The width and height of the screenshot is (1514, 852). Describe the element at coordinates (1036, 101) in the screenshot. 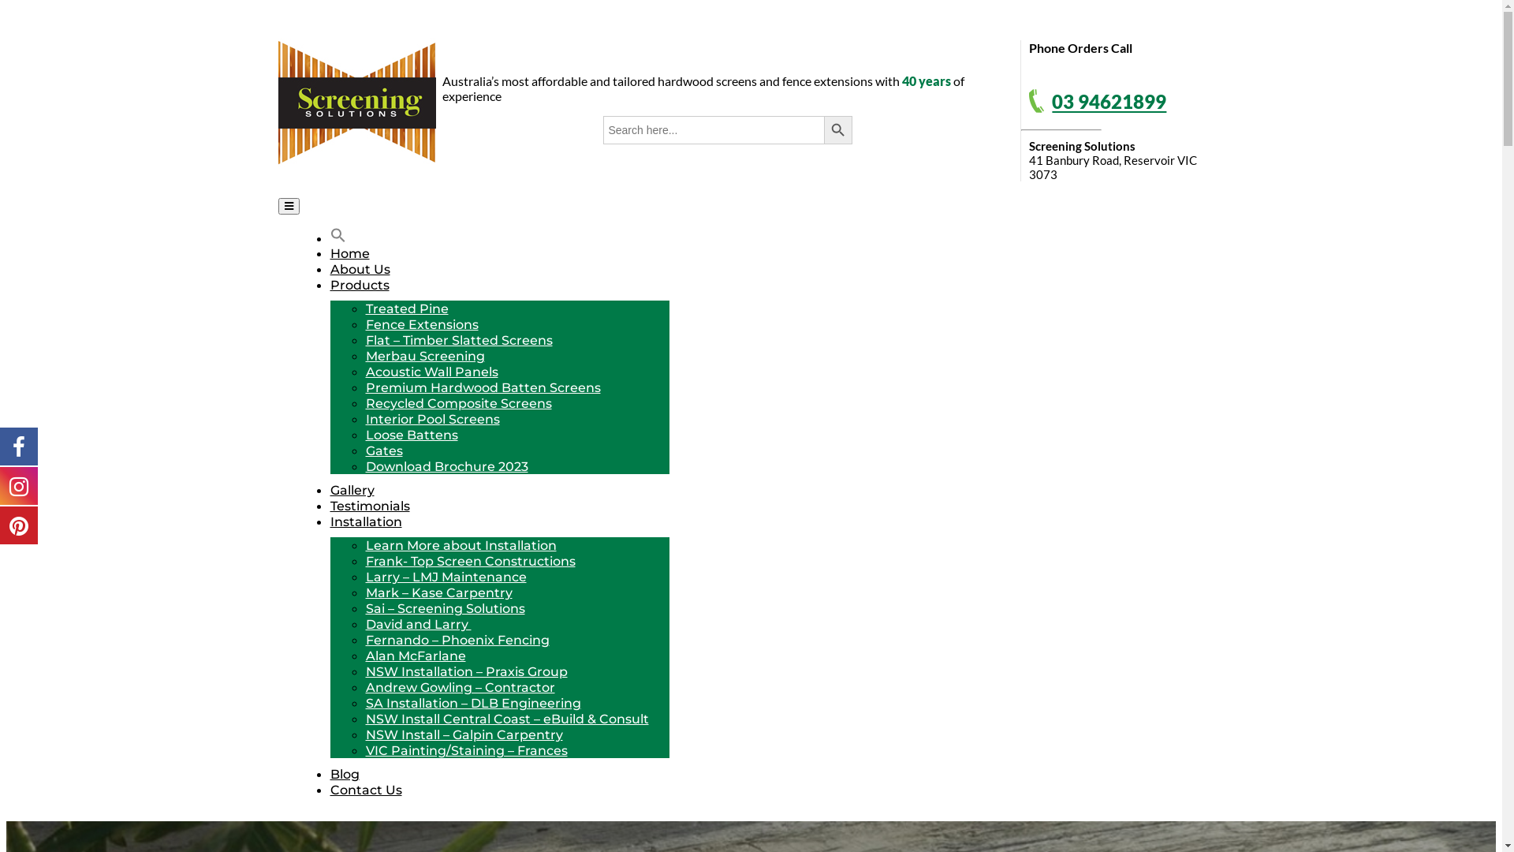

I see `Image Name` at that location.